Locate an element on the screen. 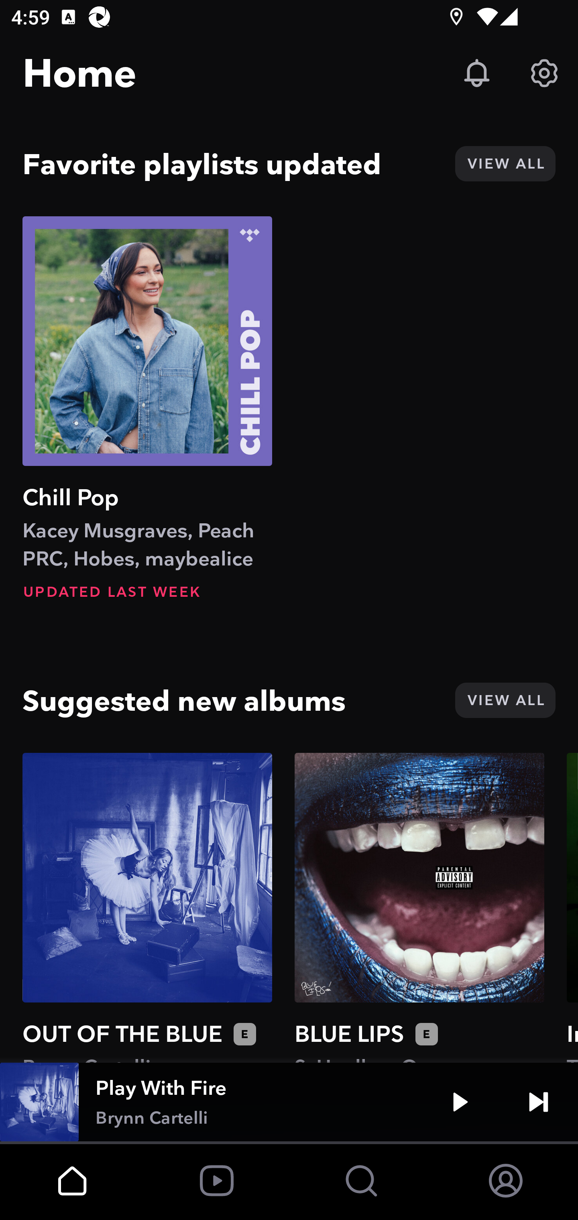  Play With Fire Brynn Cartelli Play is located at coordinates (289, 1102).